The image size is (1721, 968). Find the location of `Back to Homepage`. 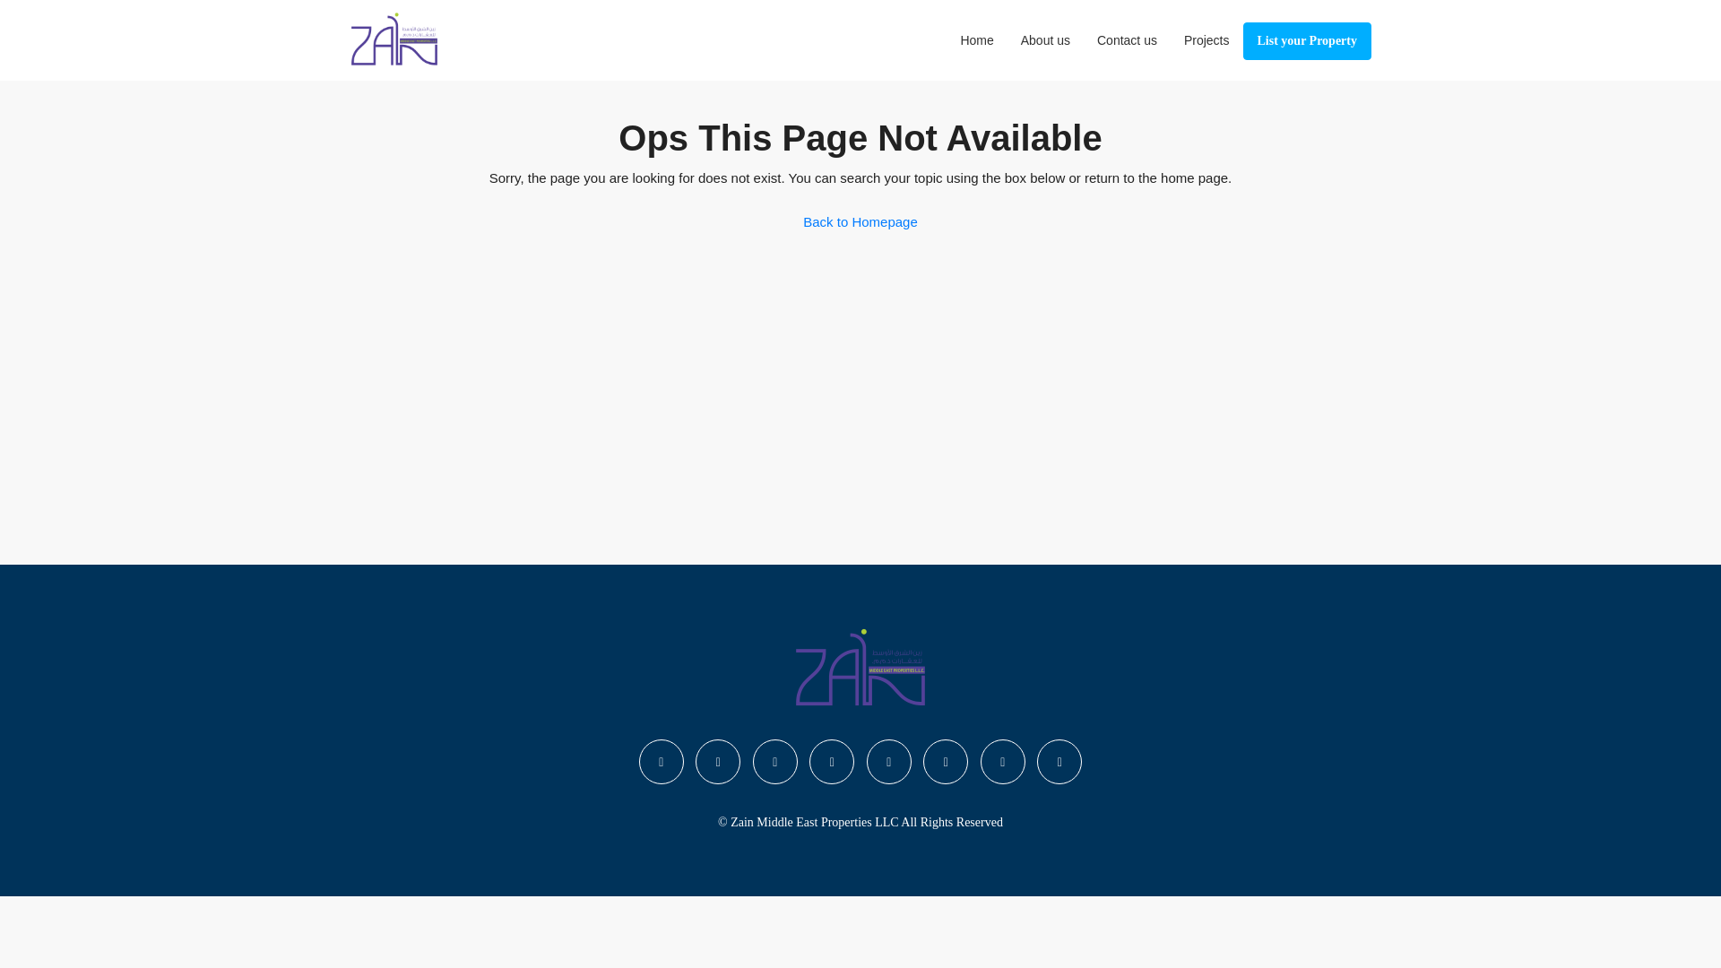

Back to Homepage is located at coordinates (860, 221).